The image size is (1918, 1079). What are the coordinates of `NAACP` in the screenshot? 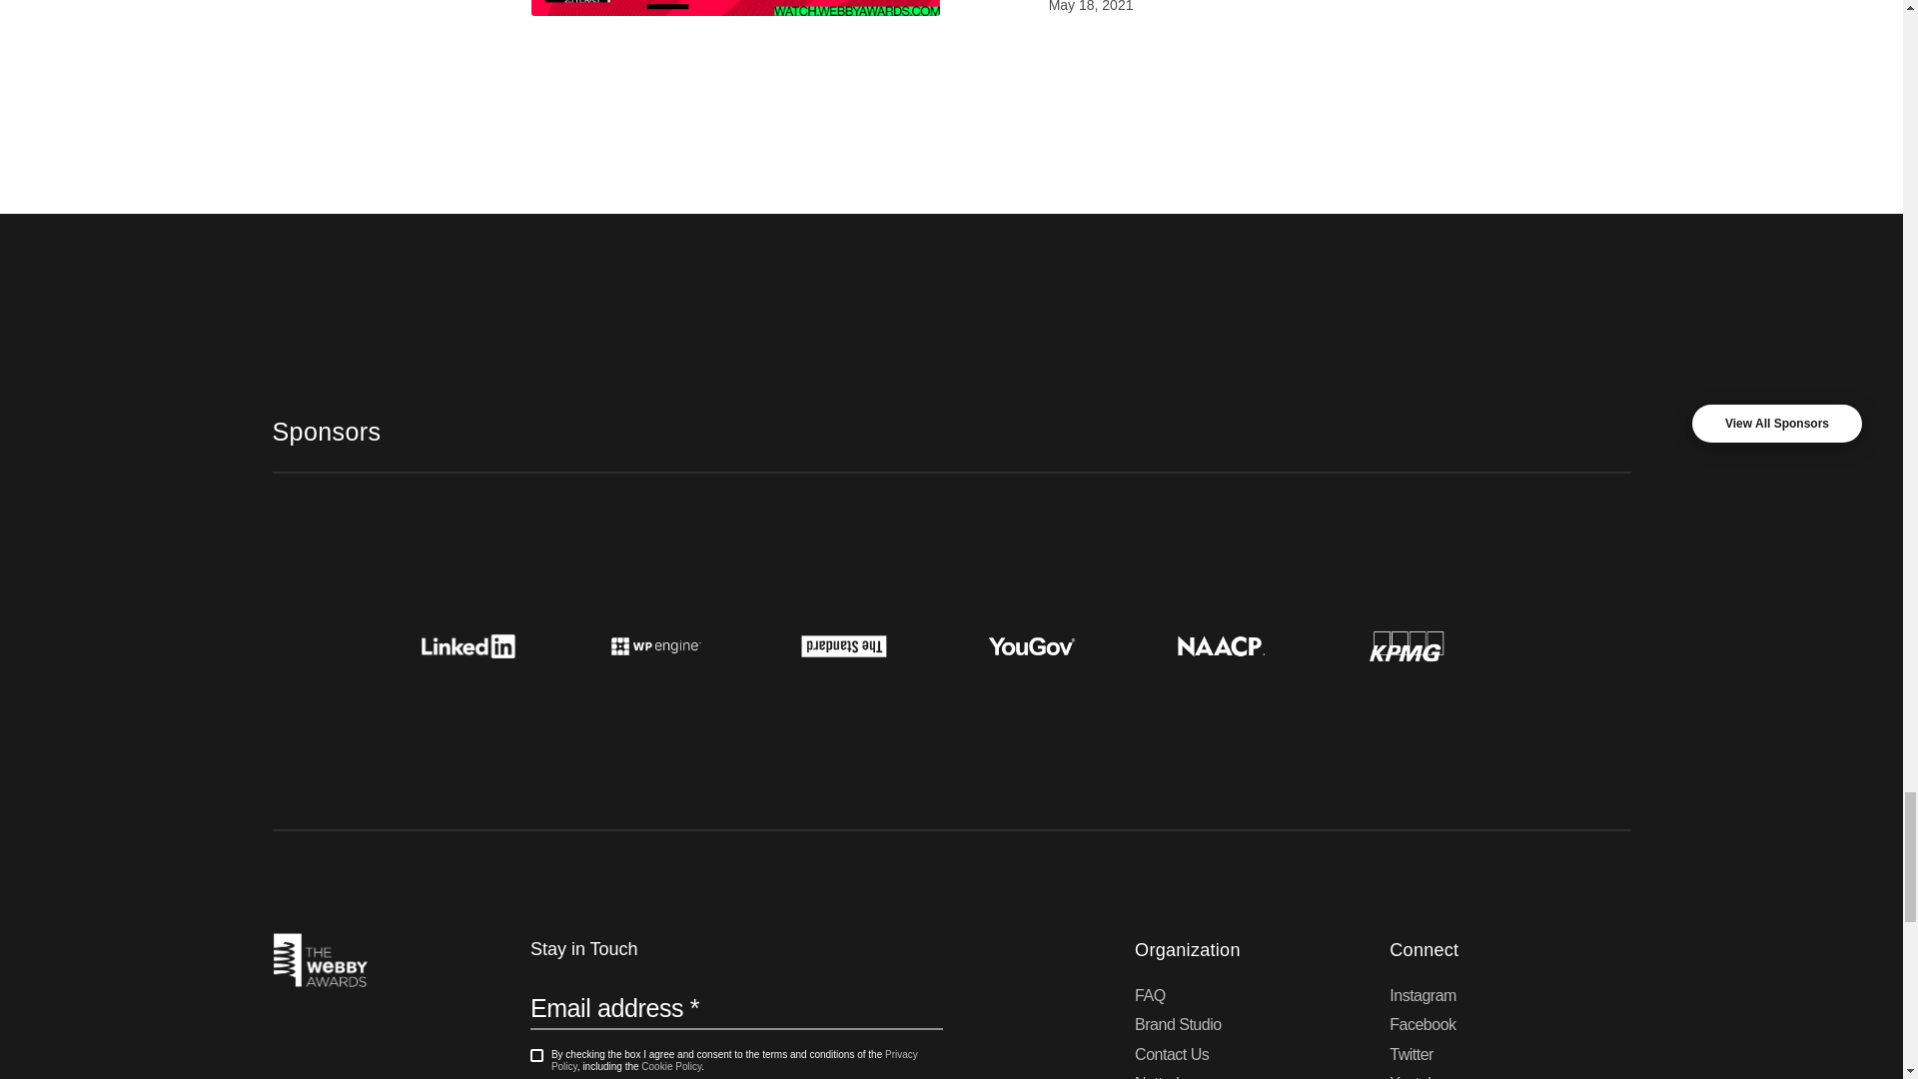 It's located at (1219, 645).